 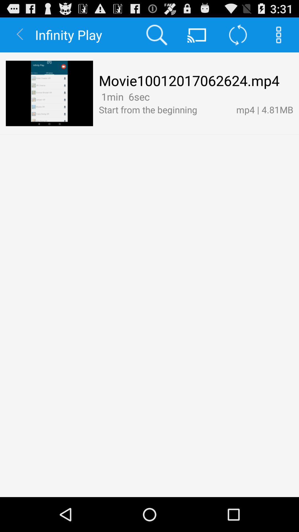 I want to click on turn on icon to the right of the  1min  6sec icon, so click(x=154, y=96).